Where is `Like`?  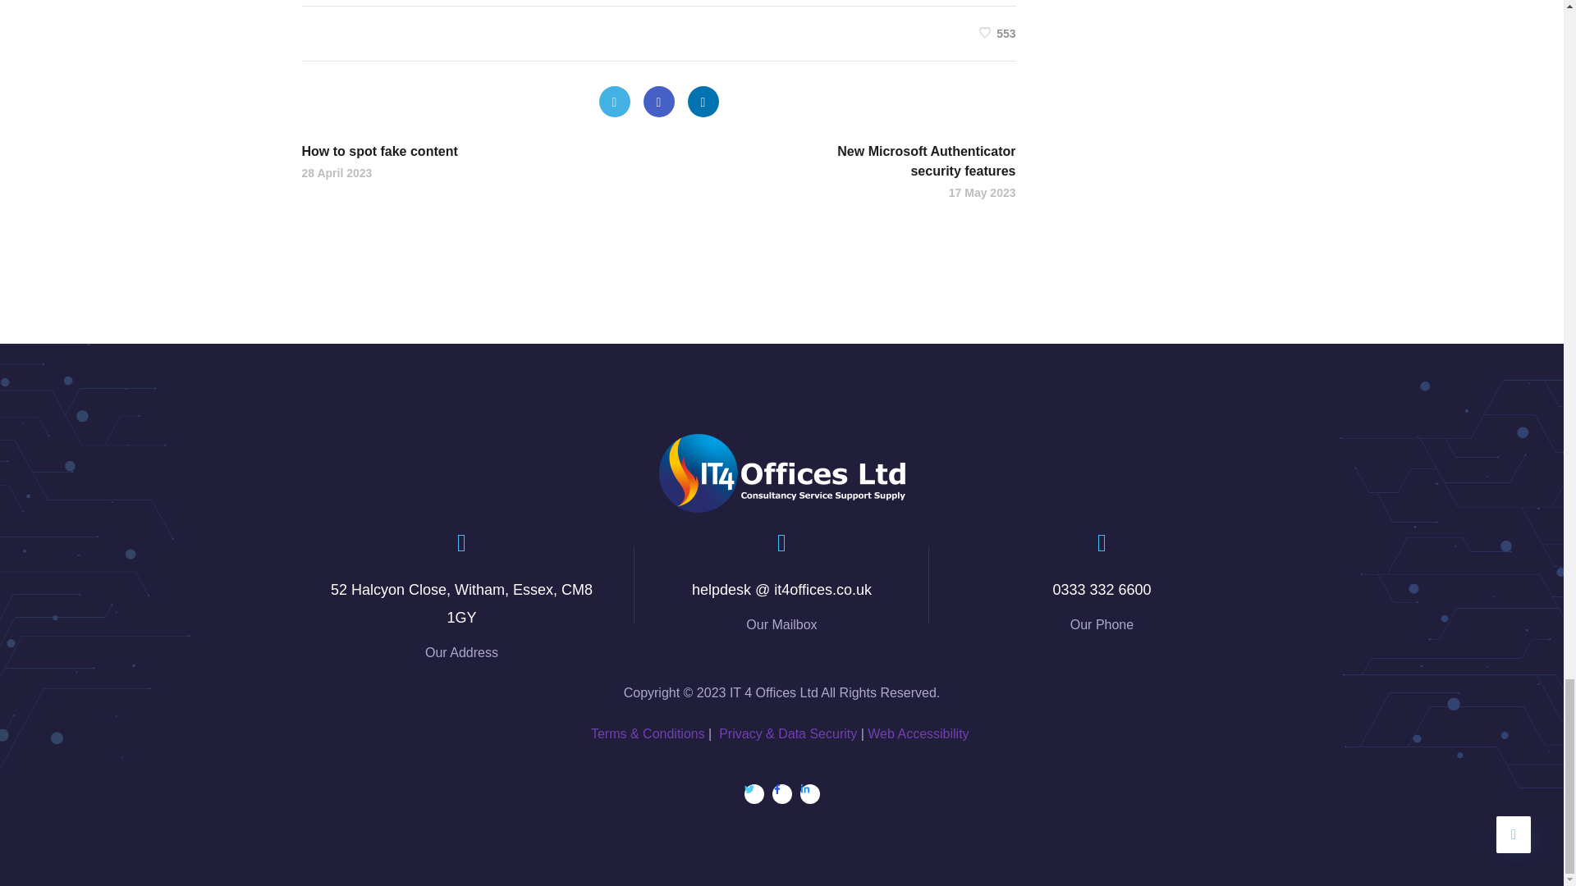 Like is located at coordinates (996, 33).